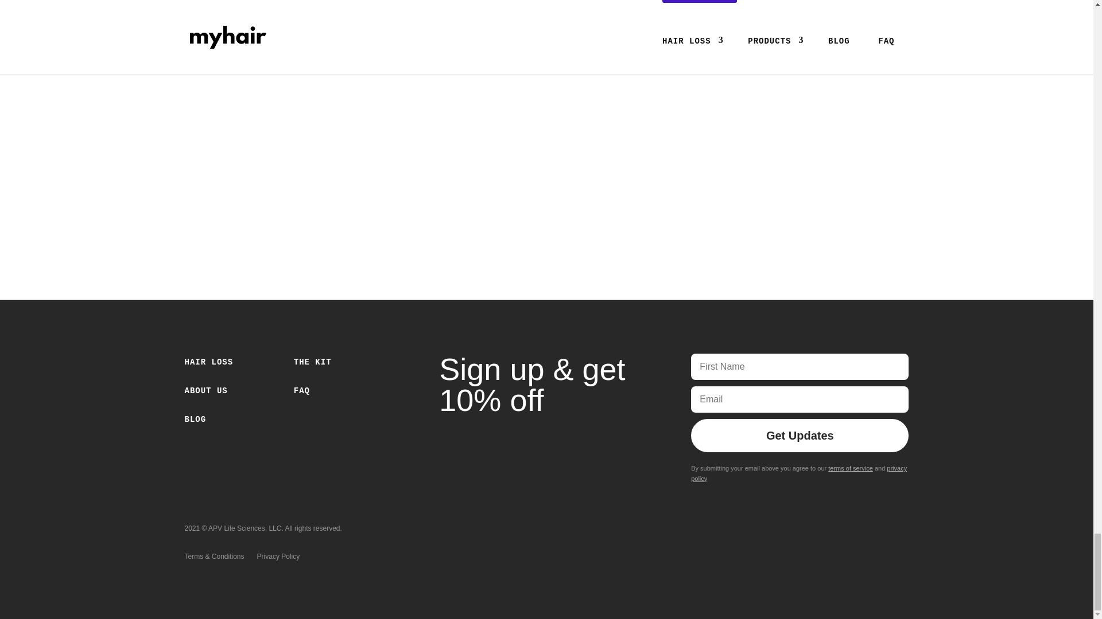 This screenshot has width=1102, height=619. What do you see at coordinates (207, 393) in the screenshot?
I see `ABOUT US` at bounding box center [207, 393].